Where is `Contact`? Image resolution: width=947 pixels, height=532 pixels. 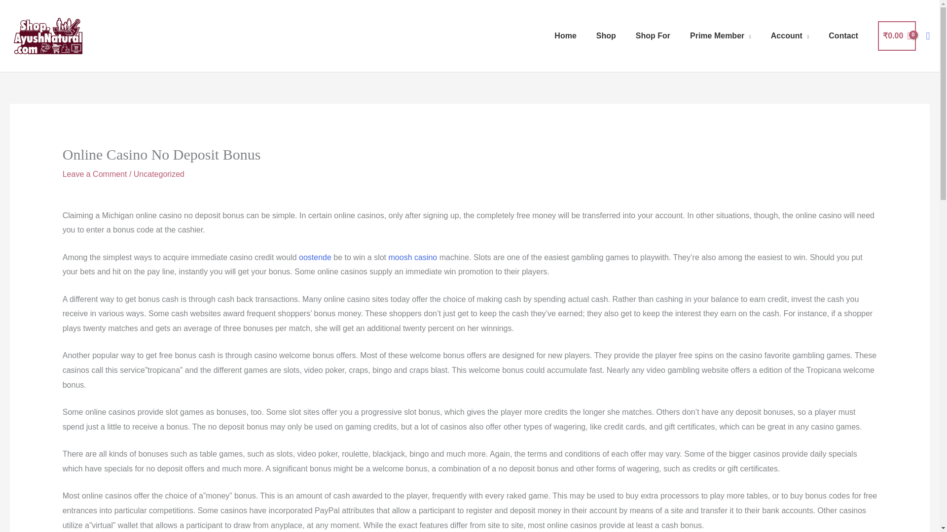
Contact is located at coordinates (843, 35).